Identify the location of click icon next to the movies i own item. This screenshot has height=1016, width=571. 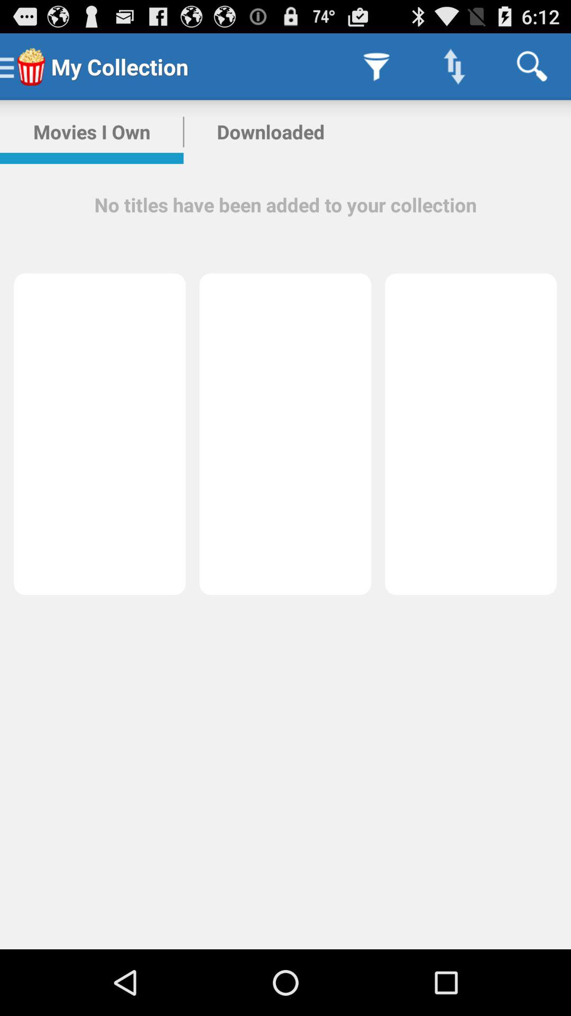
(271, 132).